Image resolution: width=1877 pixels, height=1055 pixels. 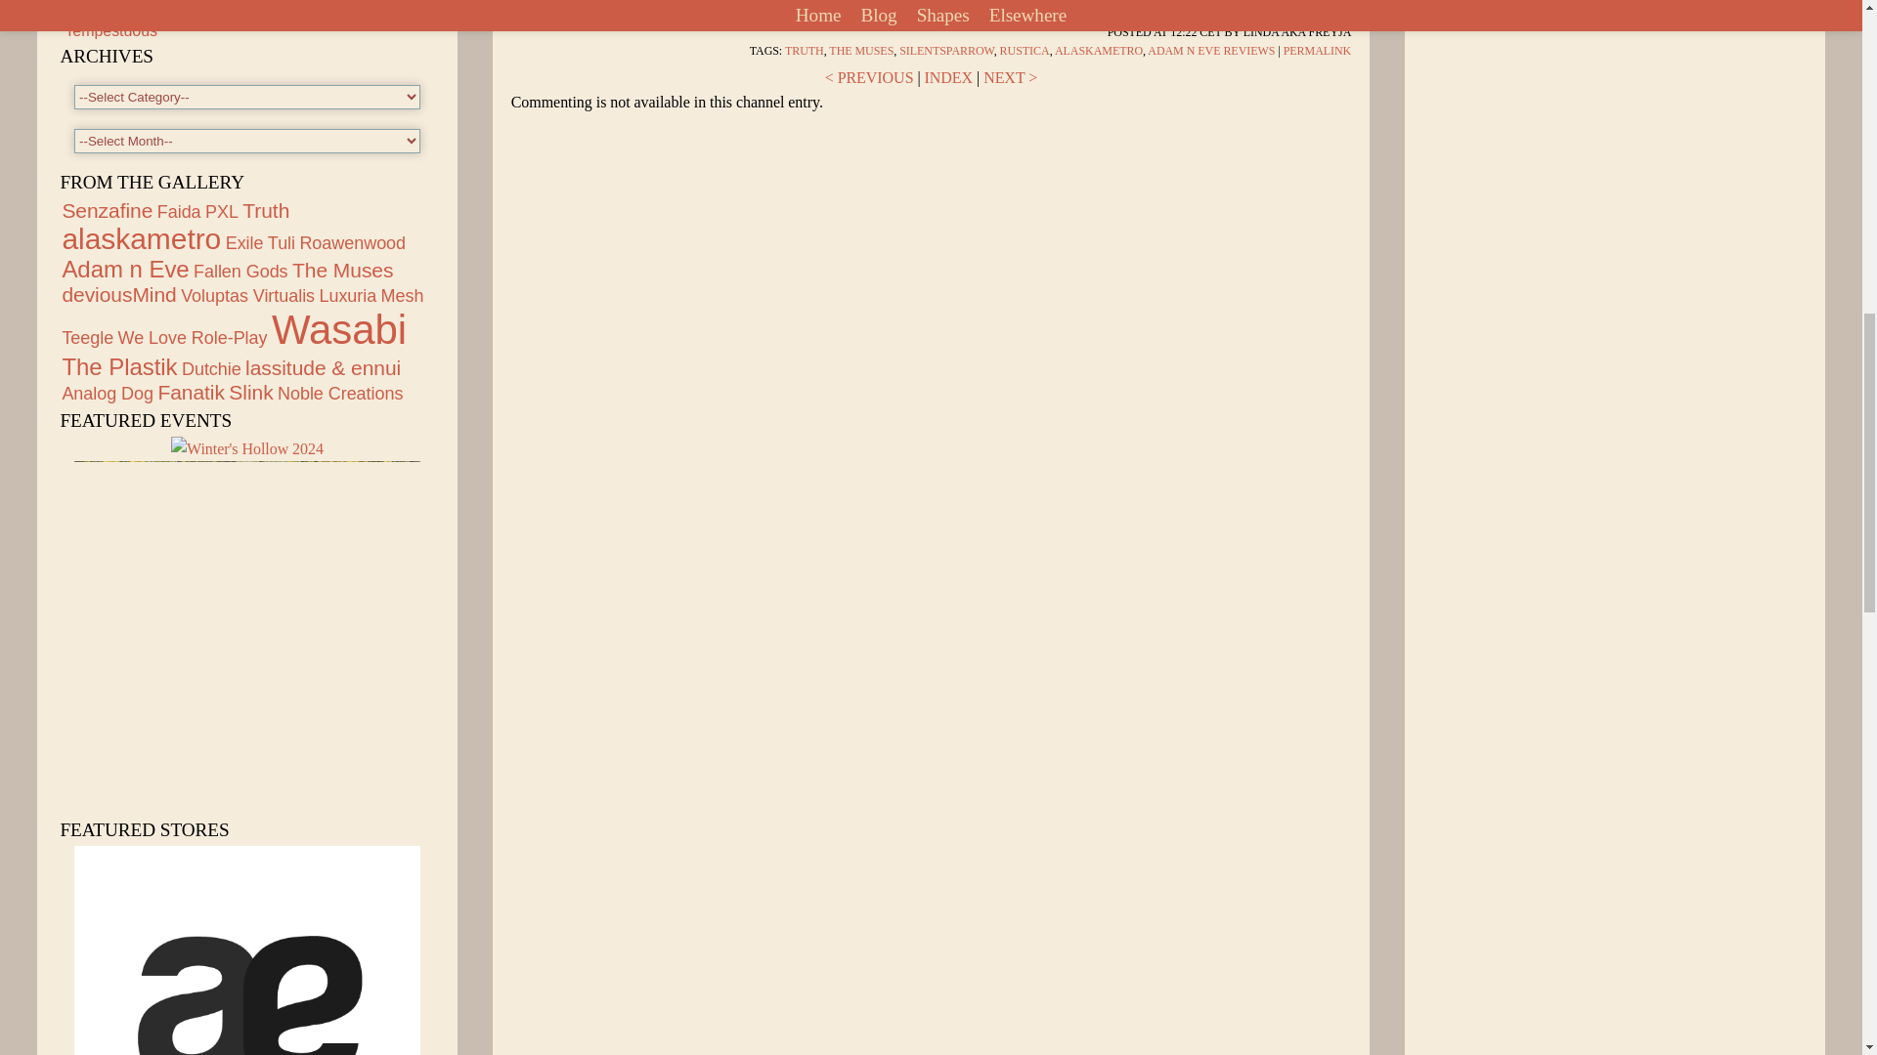 What do you see at coordinates (342, 270) in the screenshot?
I see `The Muses` at bounding box center [342, 270].